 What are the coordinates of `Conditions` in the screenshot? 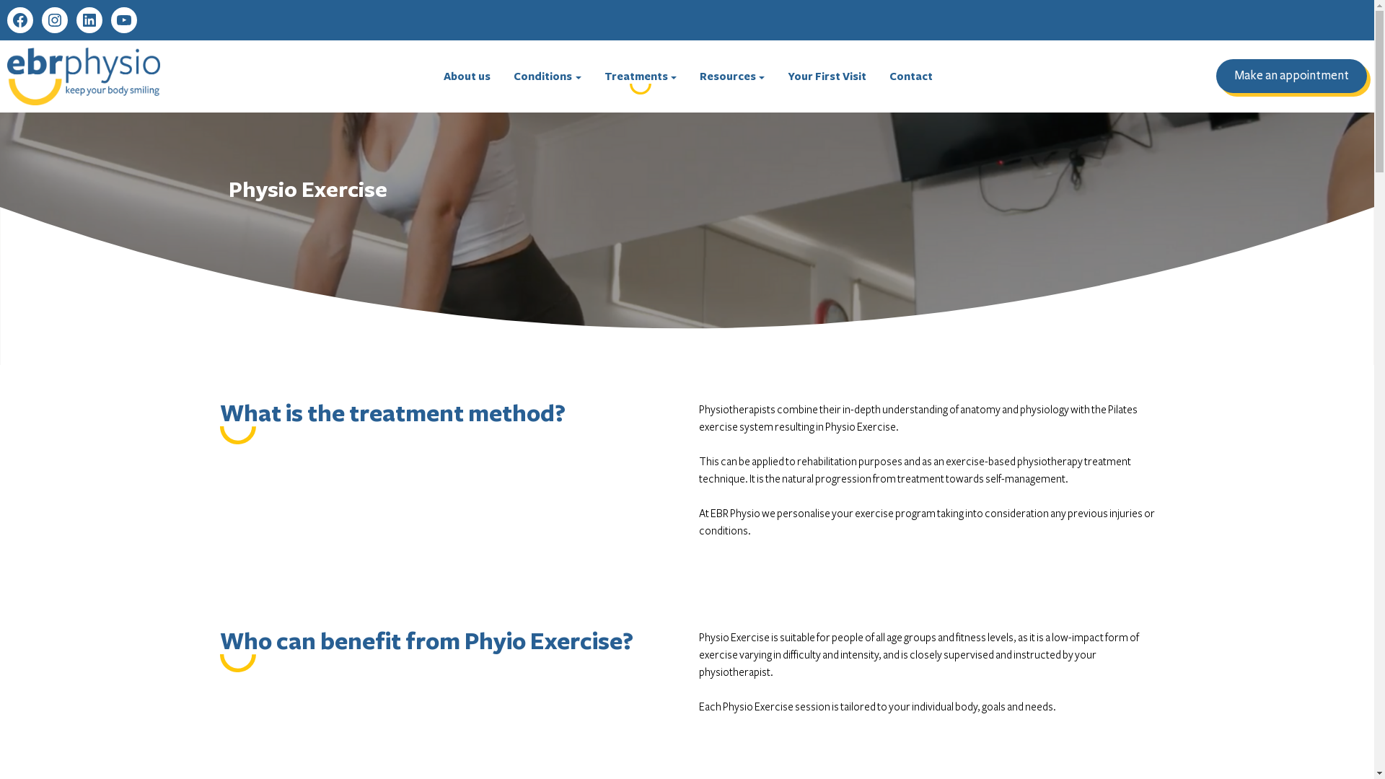 It's located at (547, 76).